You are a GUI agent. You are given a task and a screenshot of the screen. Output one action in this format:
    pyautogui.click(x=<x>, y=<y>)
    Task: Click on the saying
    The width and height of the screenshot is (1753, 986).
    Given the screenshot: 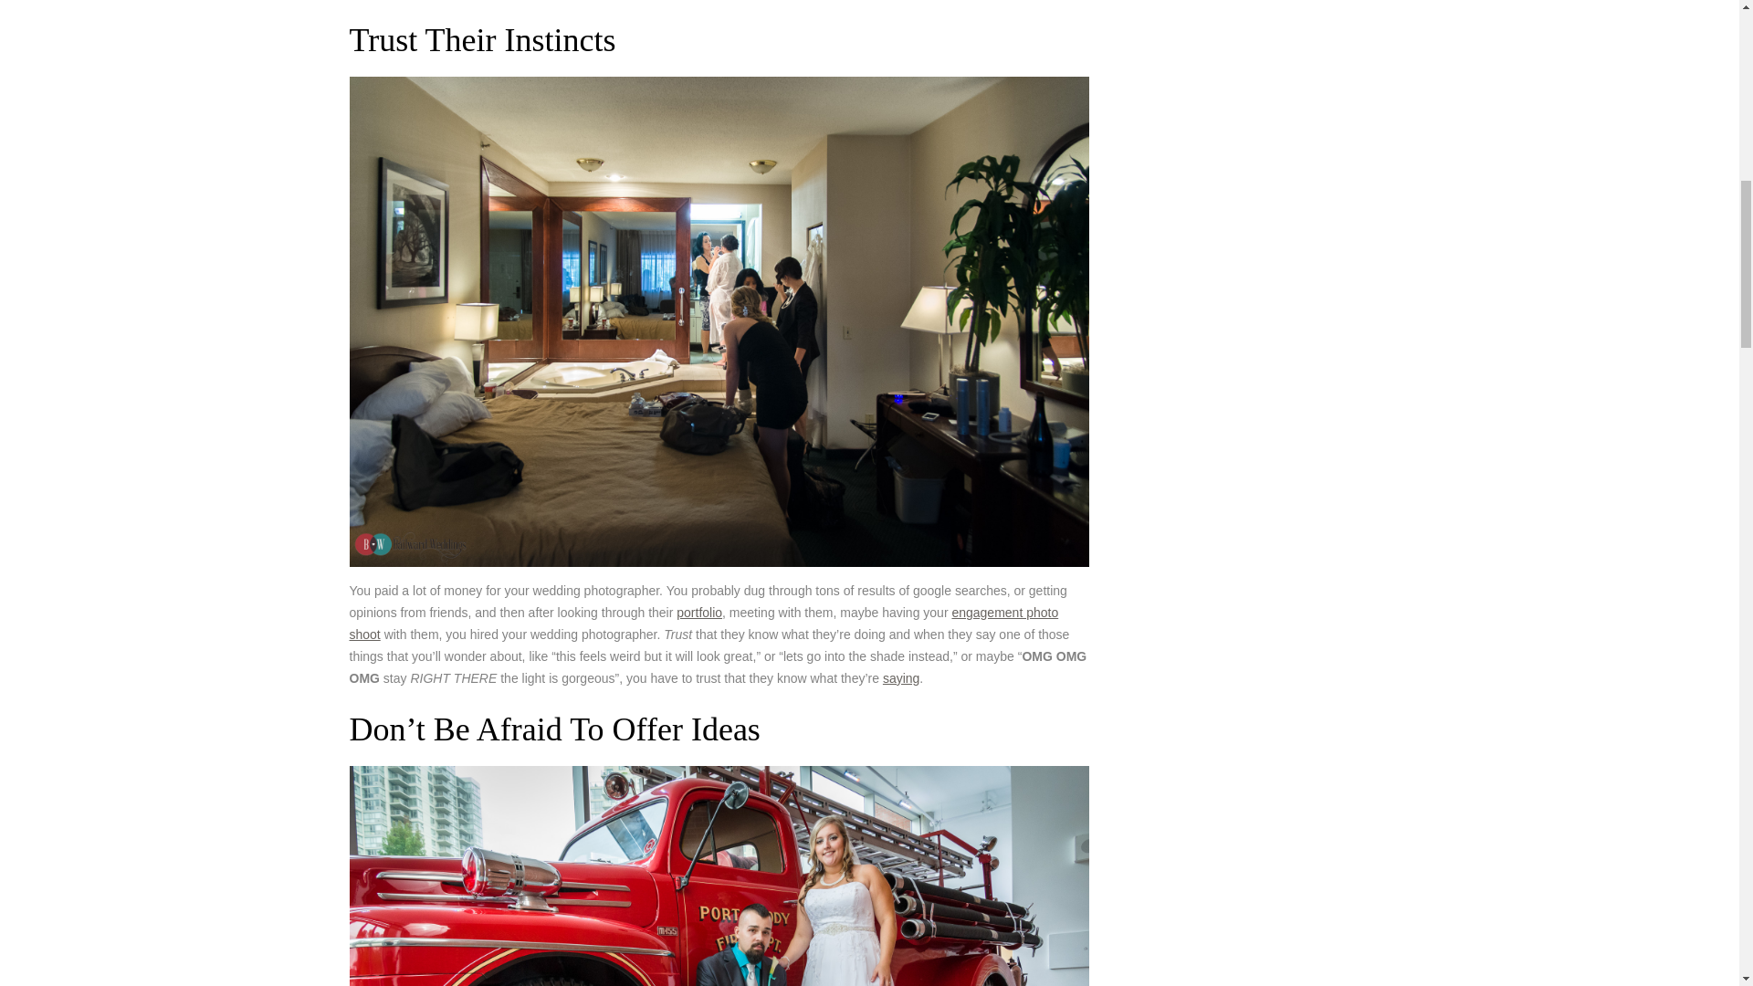 What is the action you would take?
    pyautogui.click(x=900, y=677)
    